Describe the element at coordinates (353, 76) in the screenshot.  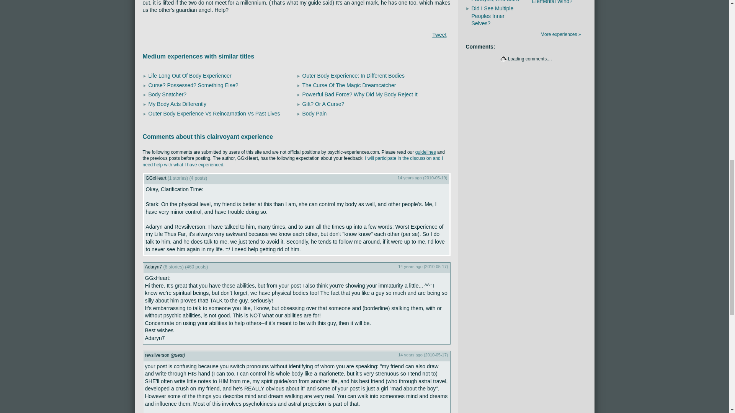
I see `Outer Body Experience: In Different Bodies` at that location.